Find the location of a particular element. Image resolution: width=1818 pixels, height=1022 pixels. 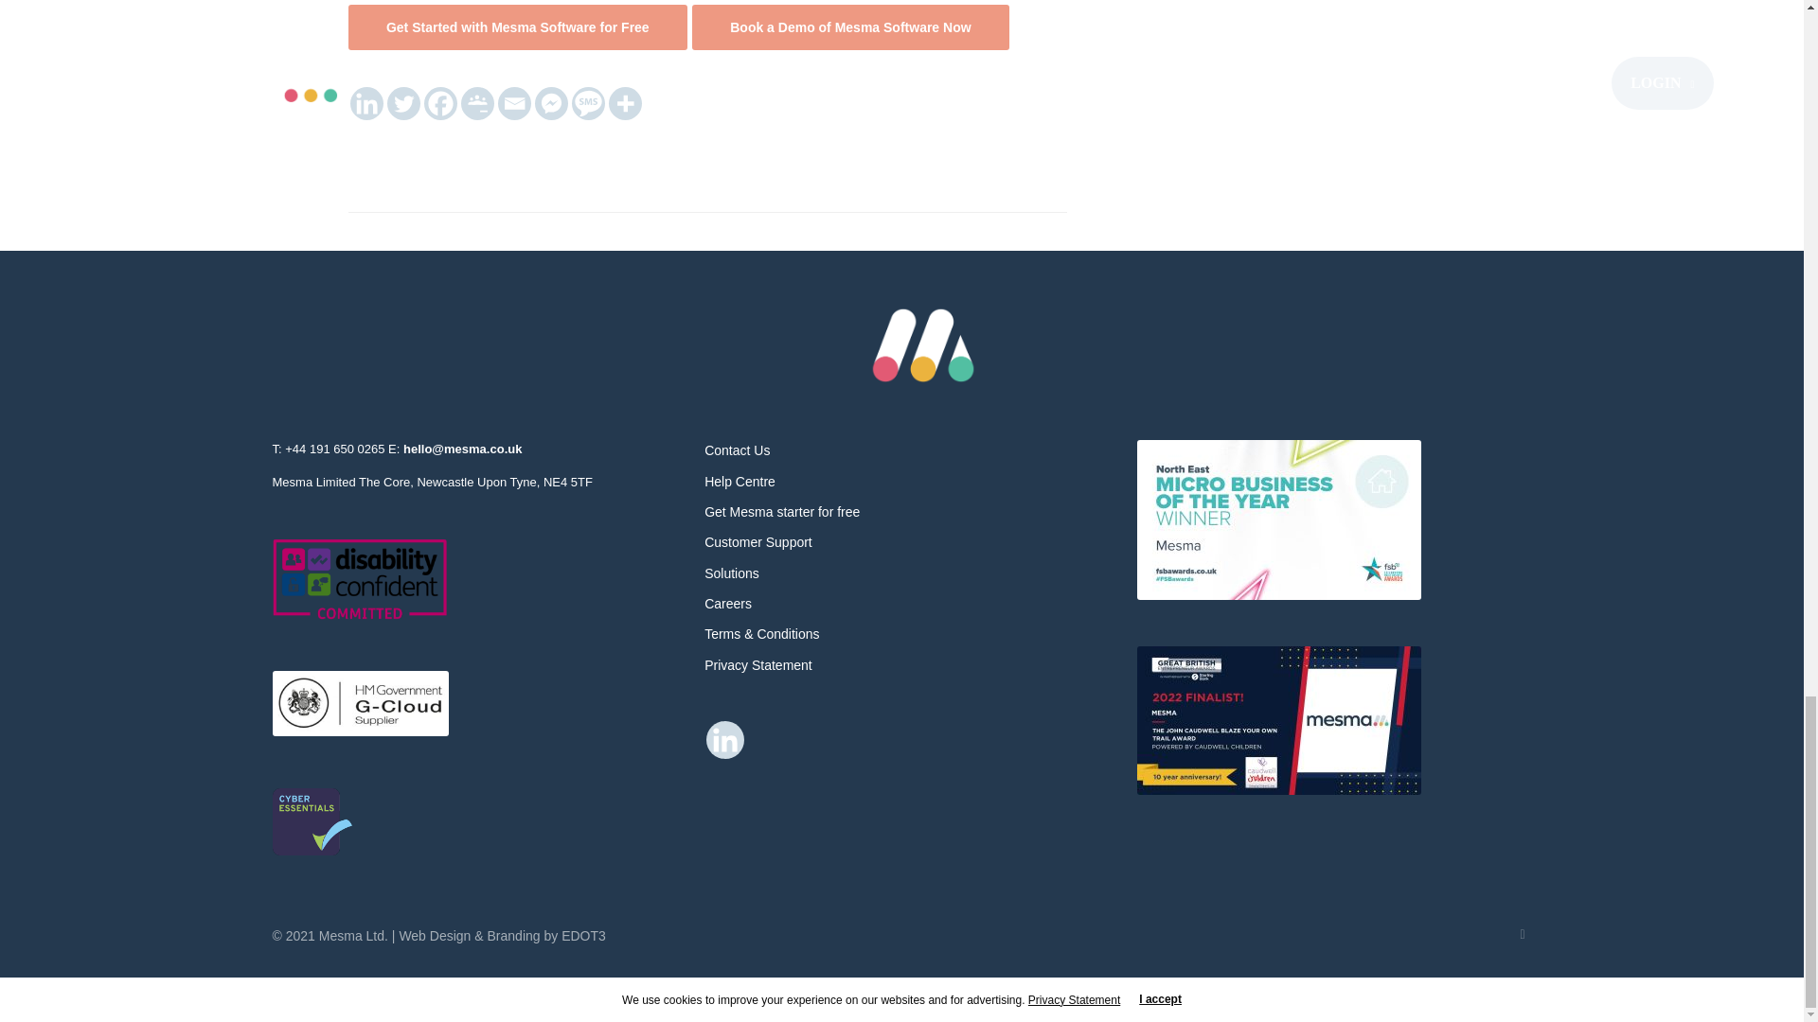

SMS is located at coordinates (589, 103).